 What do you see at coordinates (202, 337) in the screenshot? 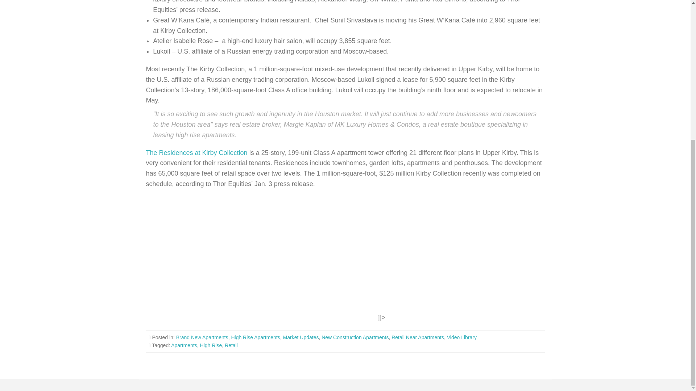
I see `Brand New Apartments` at bounding box center [202, 337].